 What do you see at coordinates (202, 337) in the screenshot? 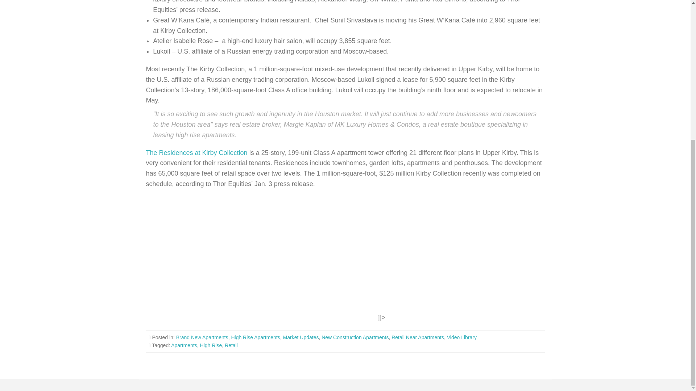
I see `Brand New Apartments` at bounding box center [202, 337].